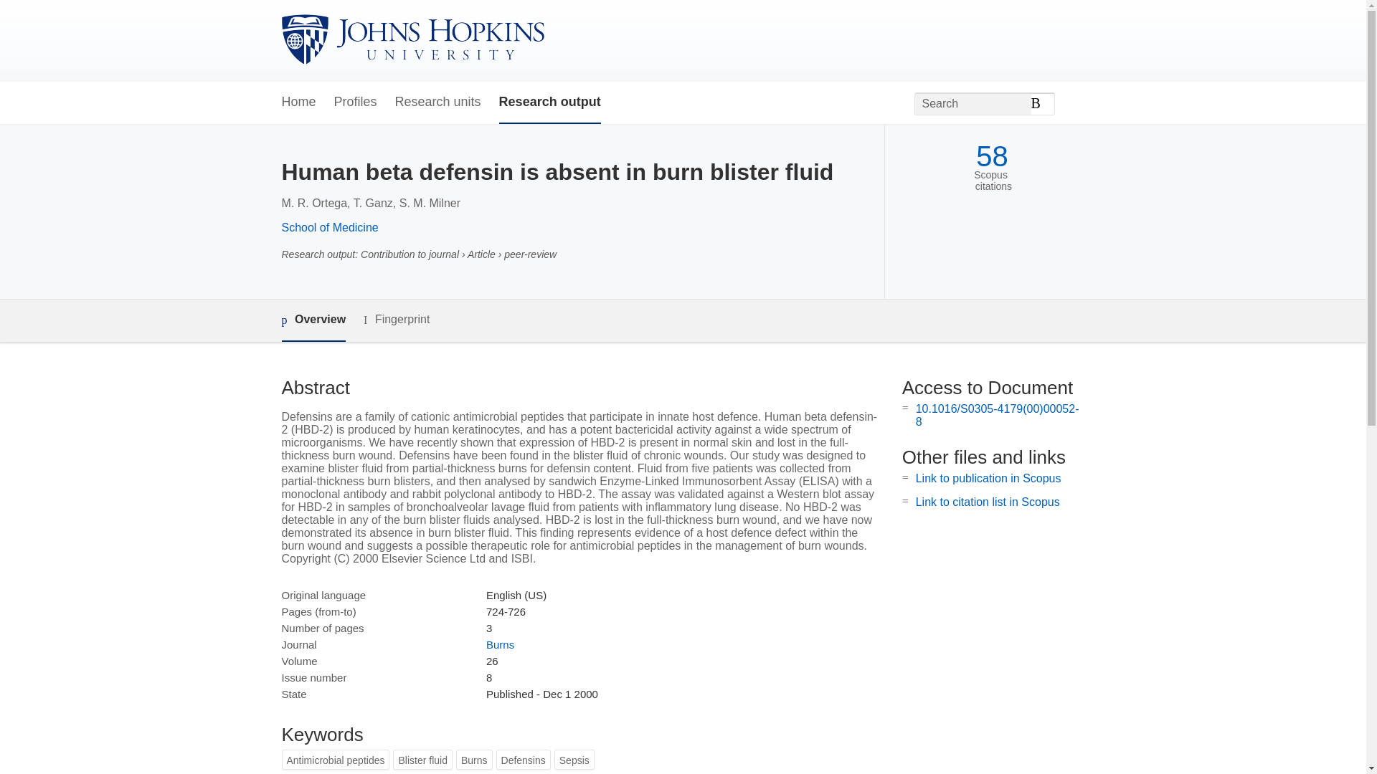  What do you see at coordinates (992, 156) in the screenshot?
I see `58` at bounding box center [992, 156].